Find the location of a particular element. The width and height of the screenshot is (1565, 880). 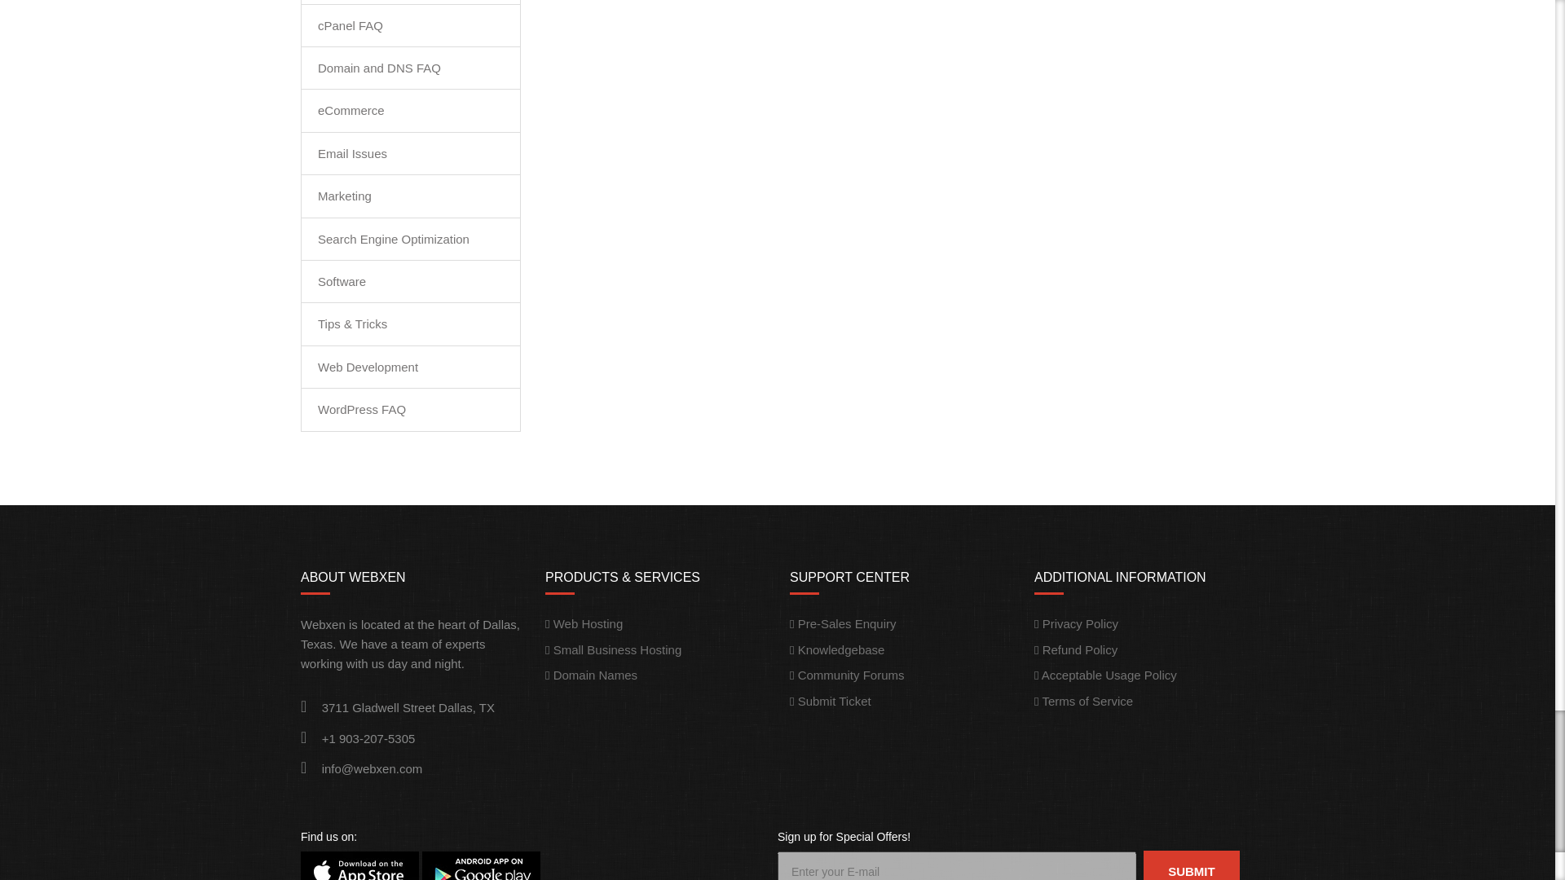

cPanel FAQ is located at coordinates (350, 24).